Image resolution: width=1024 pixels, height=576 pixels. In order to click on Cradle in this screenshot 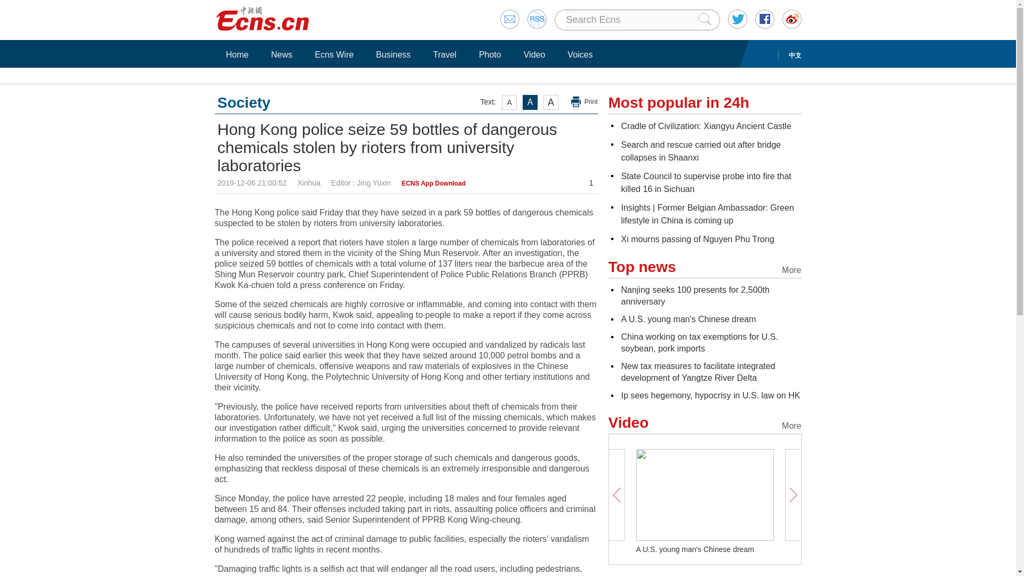, I will do `click(705, 126)`.